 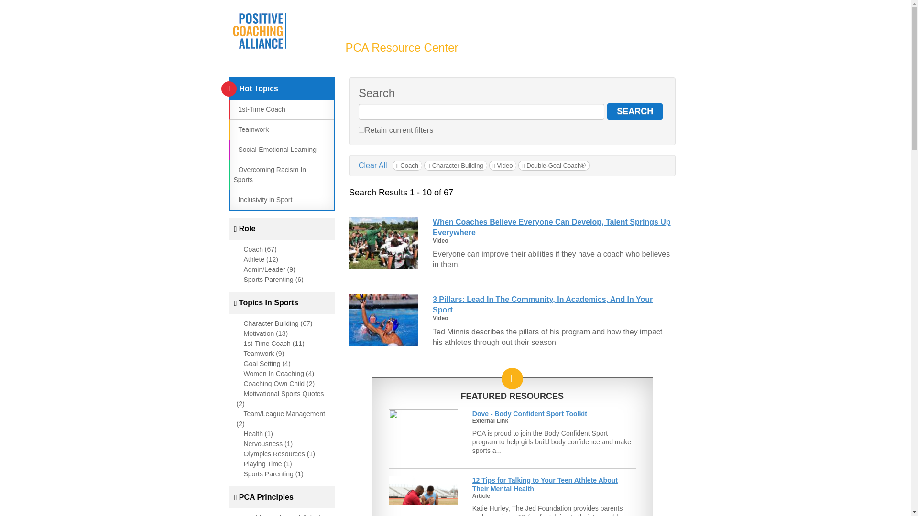 What do you see at coordinates (269, 174) in the screenshot?
I see `Overcoming Racism In Sports` at bounding box center [269, 174].